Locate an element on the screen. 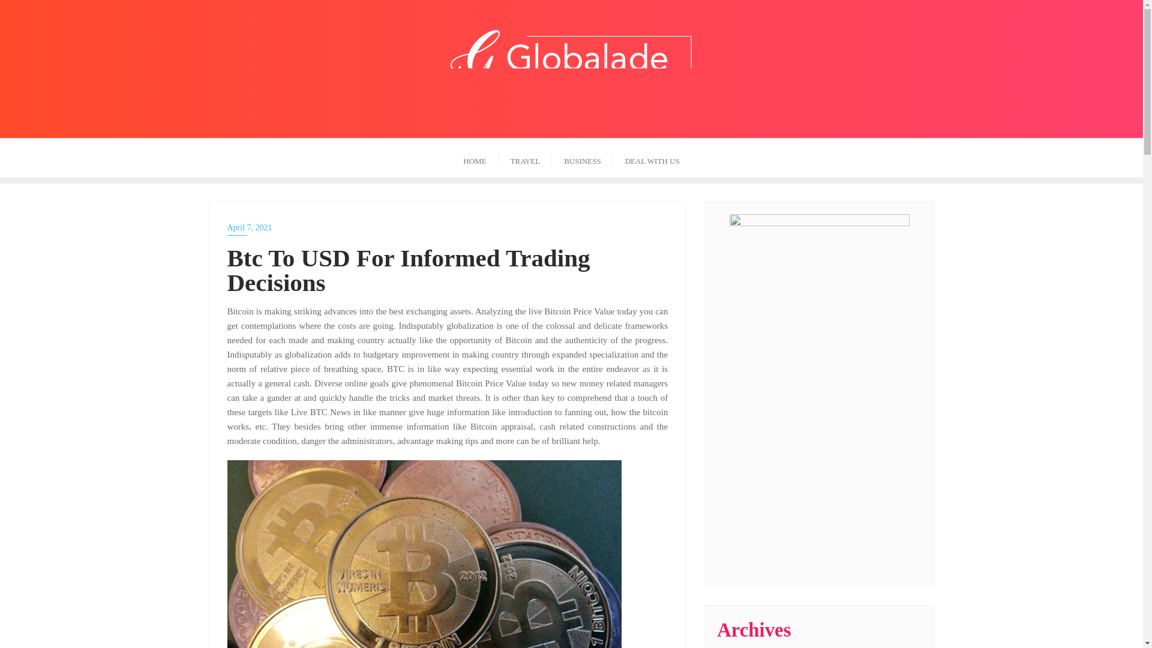 The width and height of the screenshot is (1152, 648). TRAVEL is located at coordinates (526, 158).